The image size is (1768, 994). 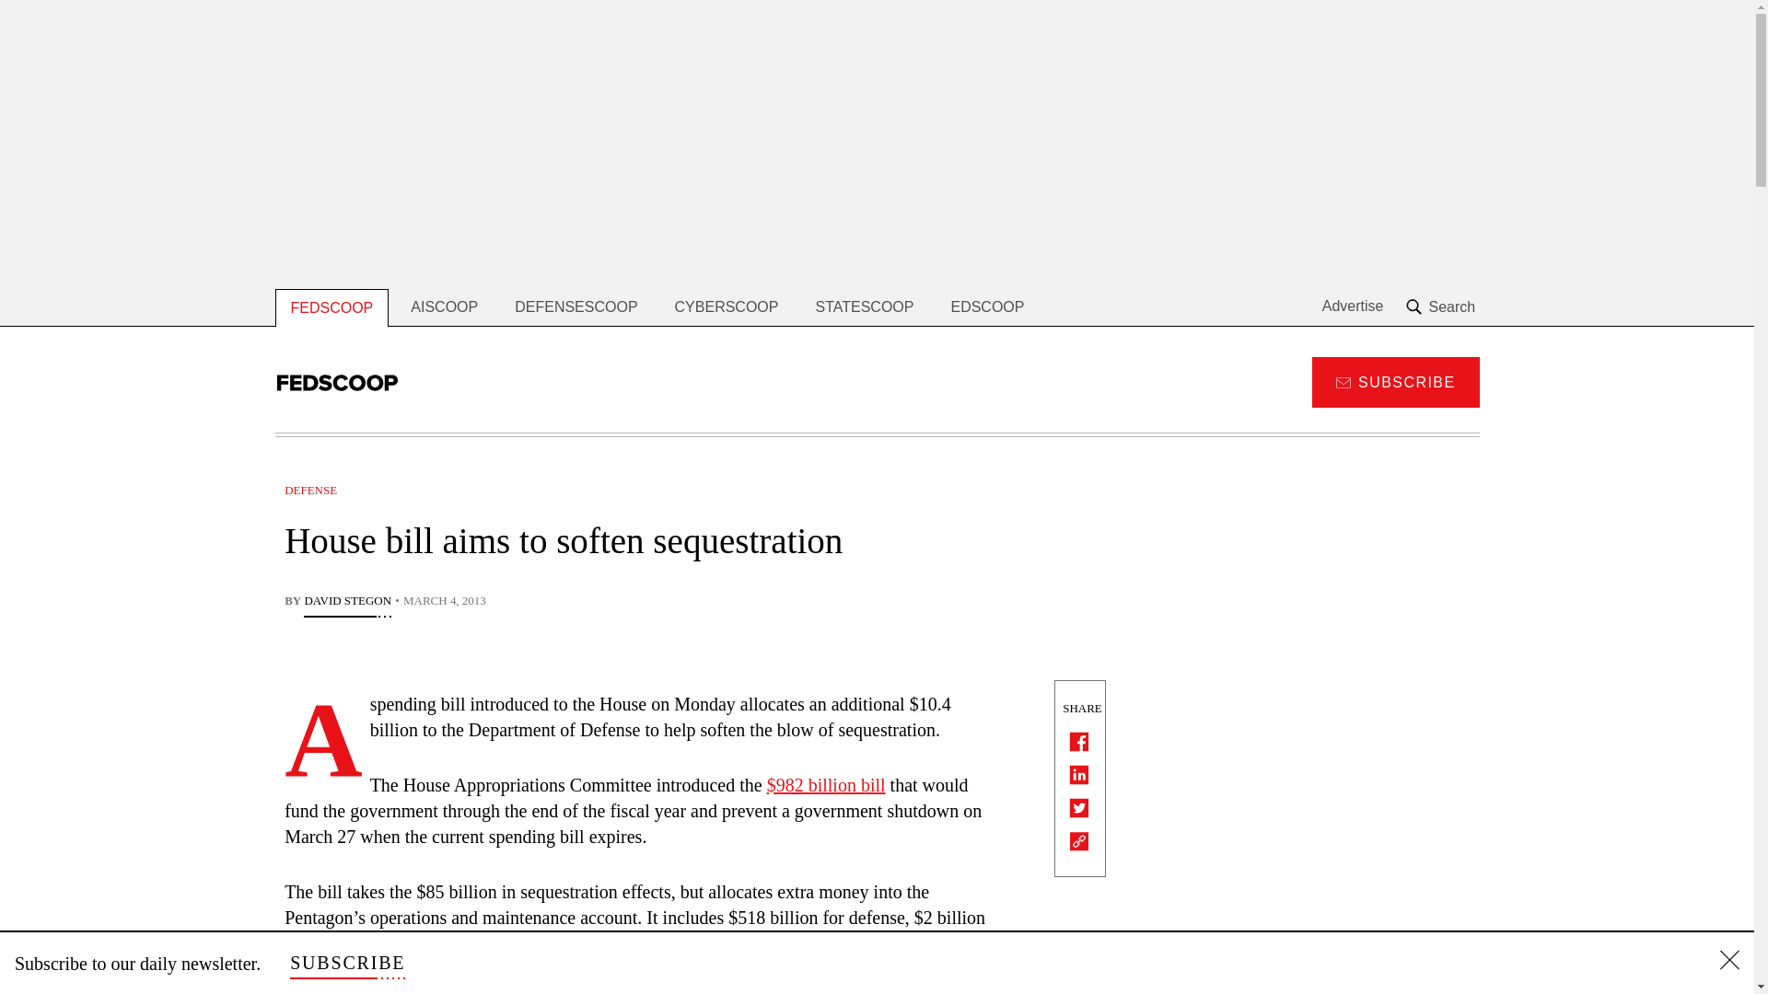 What do you see at coordinates (346, 963) in the screenshot?
I see `SUBSCRIBE` at bounding box center [346, 963].